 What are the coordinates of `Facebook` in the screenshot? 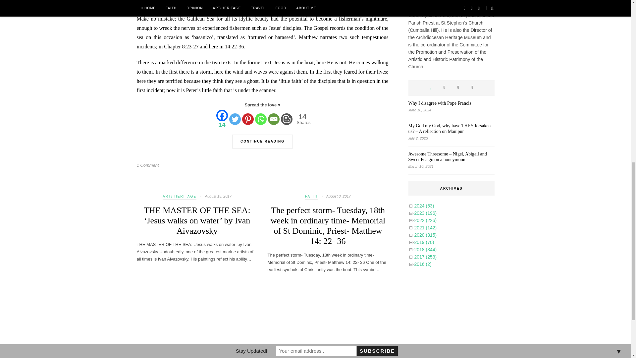 It's located at (222, 119).